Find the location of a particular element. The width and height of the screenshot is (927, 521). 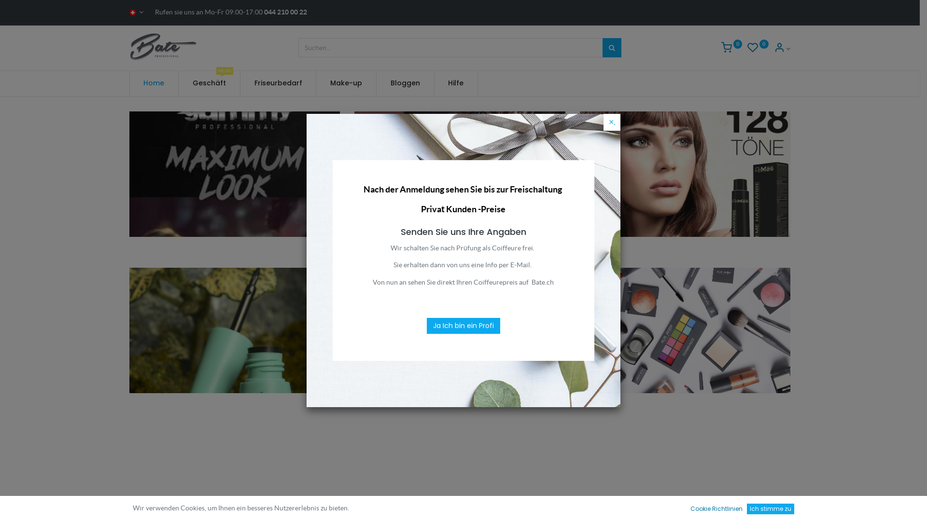

Bloggen is located at coordinates (406, 83).